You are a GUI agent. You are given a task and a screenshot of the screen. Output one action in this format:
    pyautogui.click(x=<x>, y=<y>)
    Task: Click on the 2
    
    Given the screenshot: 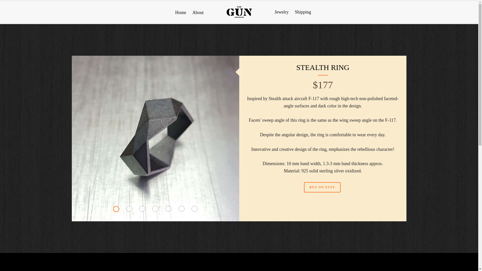 What is the action you would take?
    pyautogui.click(x=129, y=209)
    